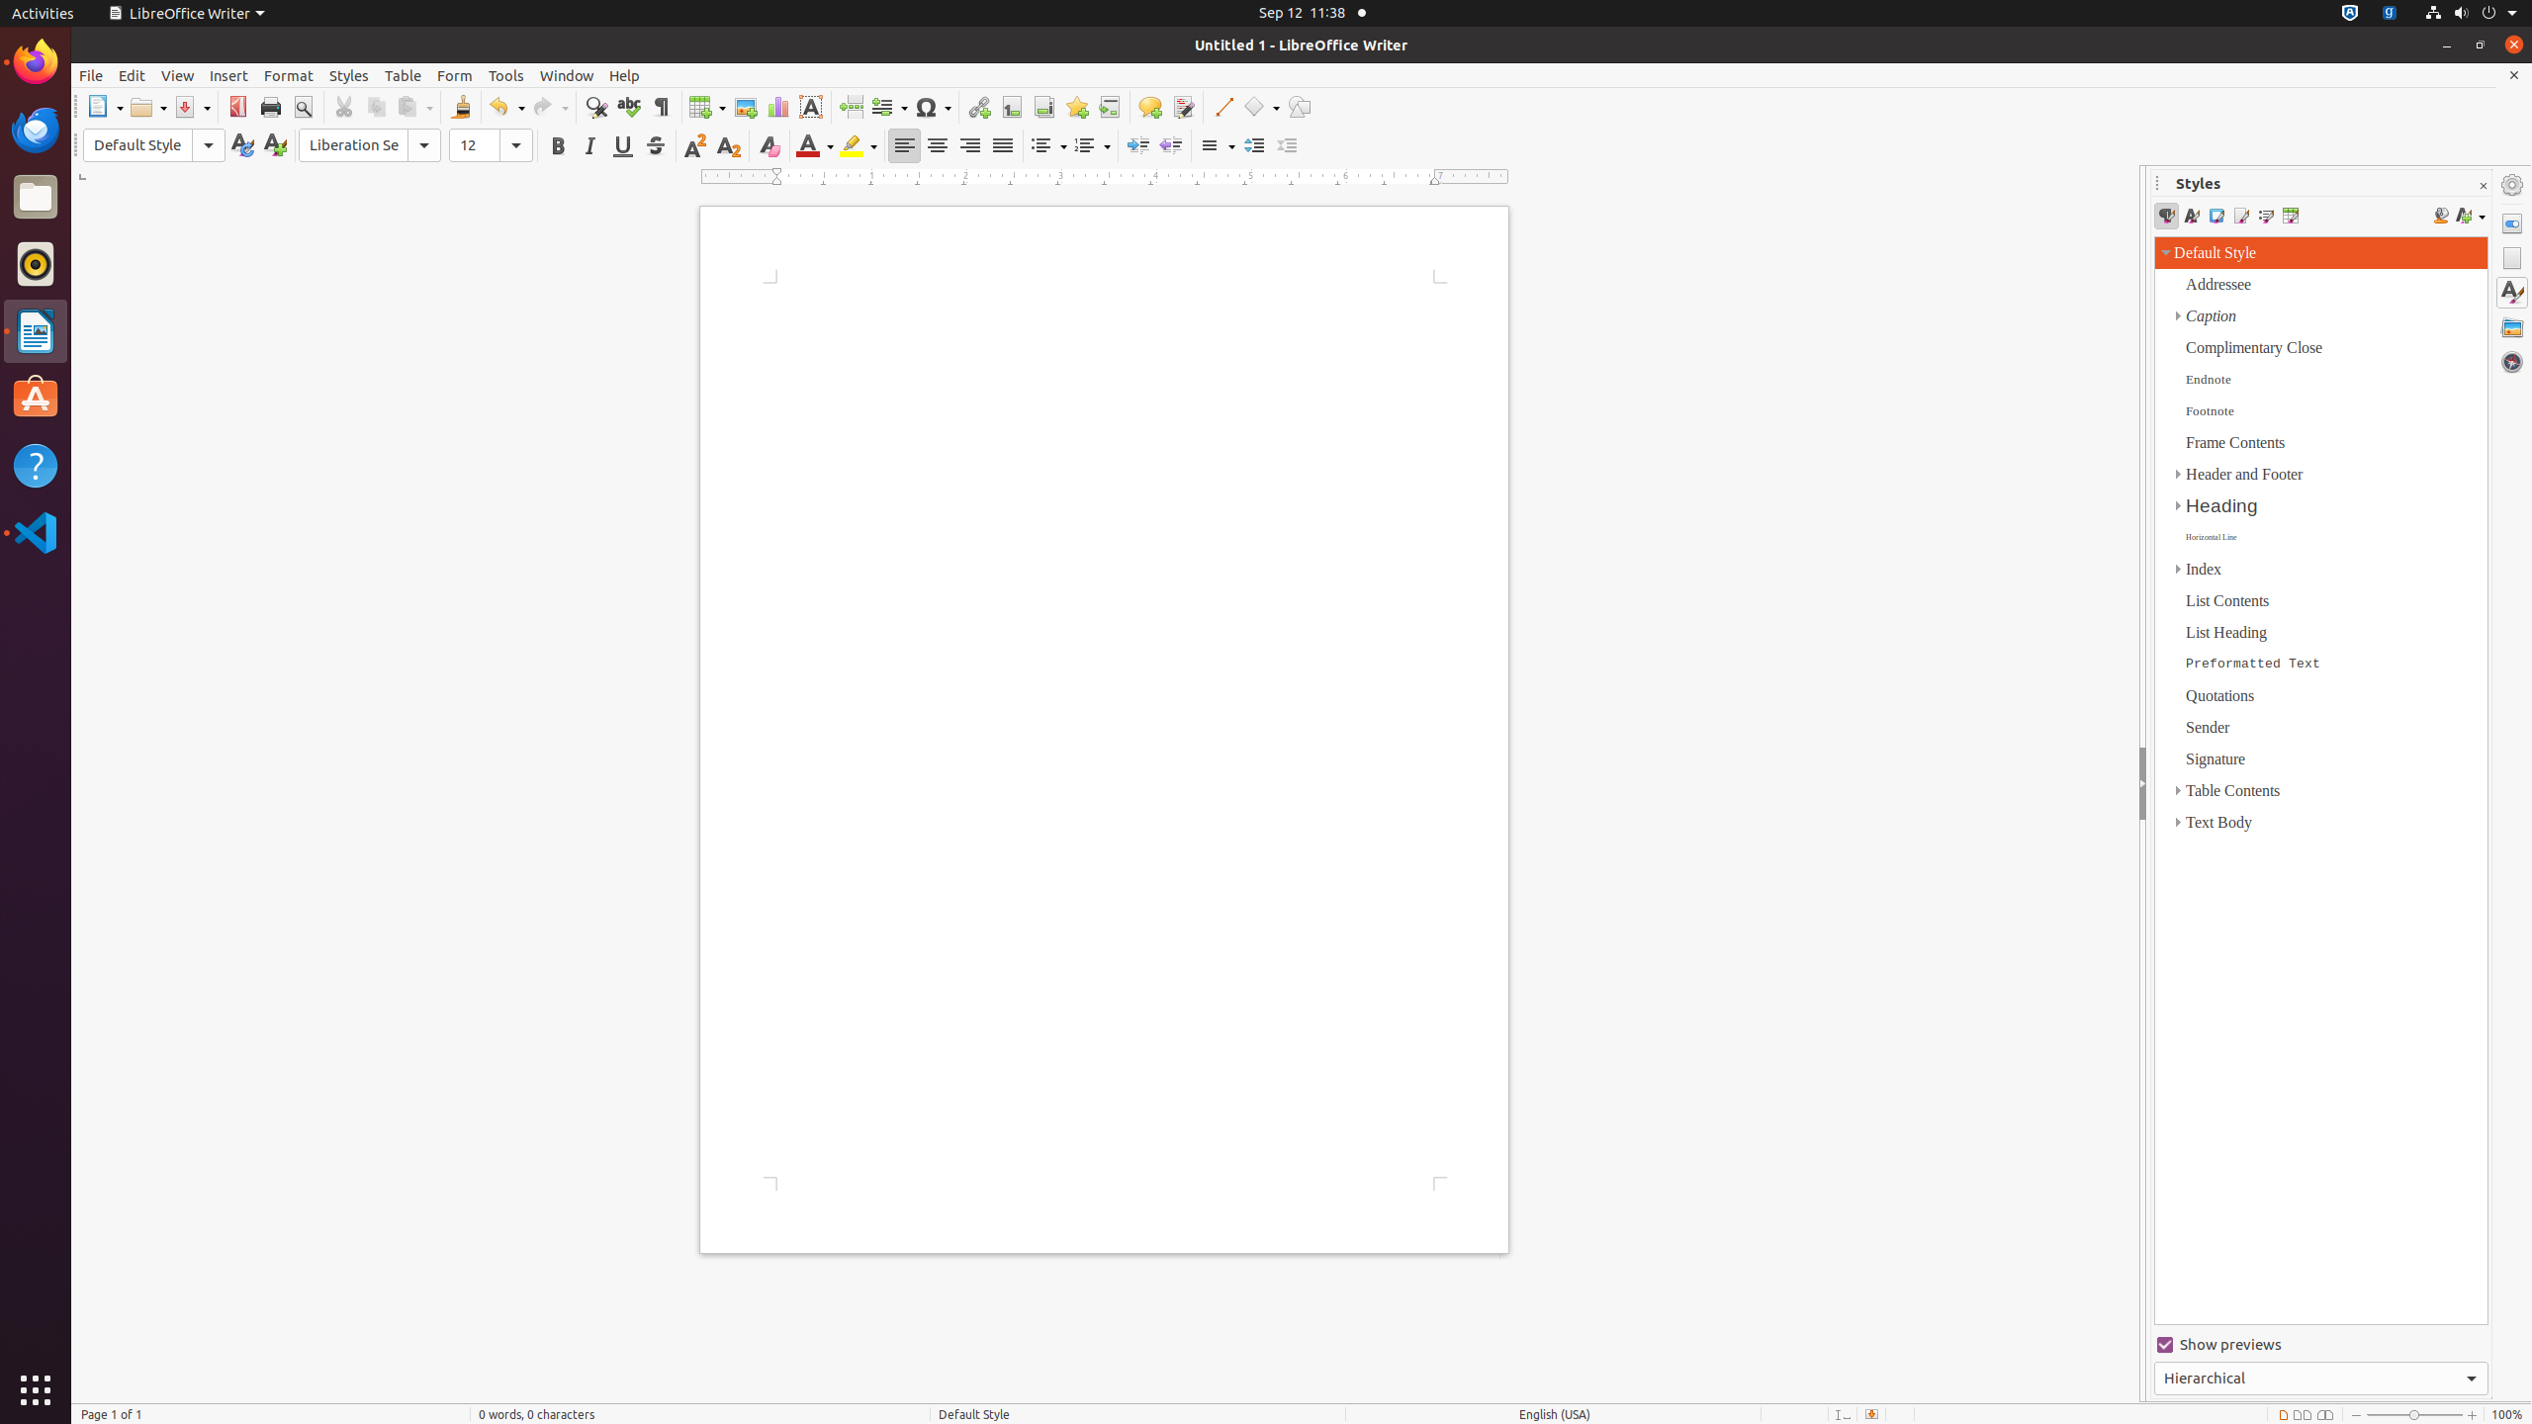 Image resolution: width=2532 pixels, height=1424 pixels. Describe the element at coordinates (746, 107) in the screenshot. I see `Image` at that location.